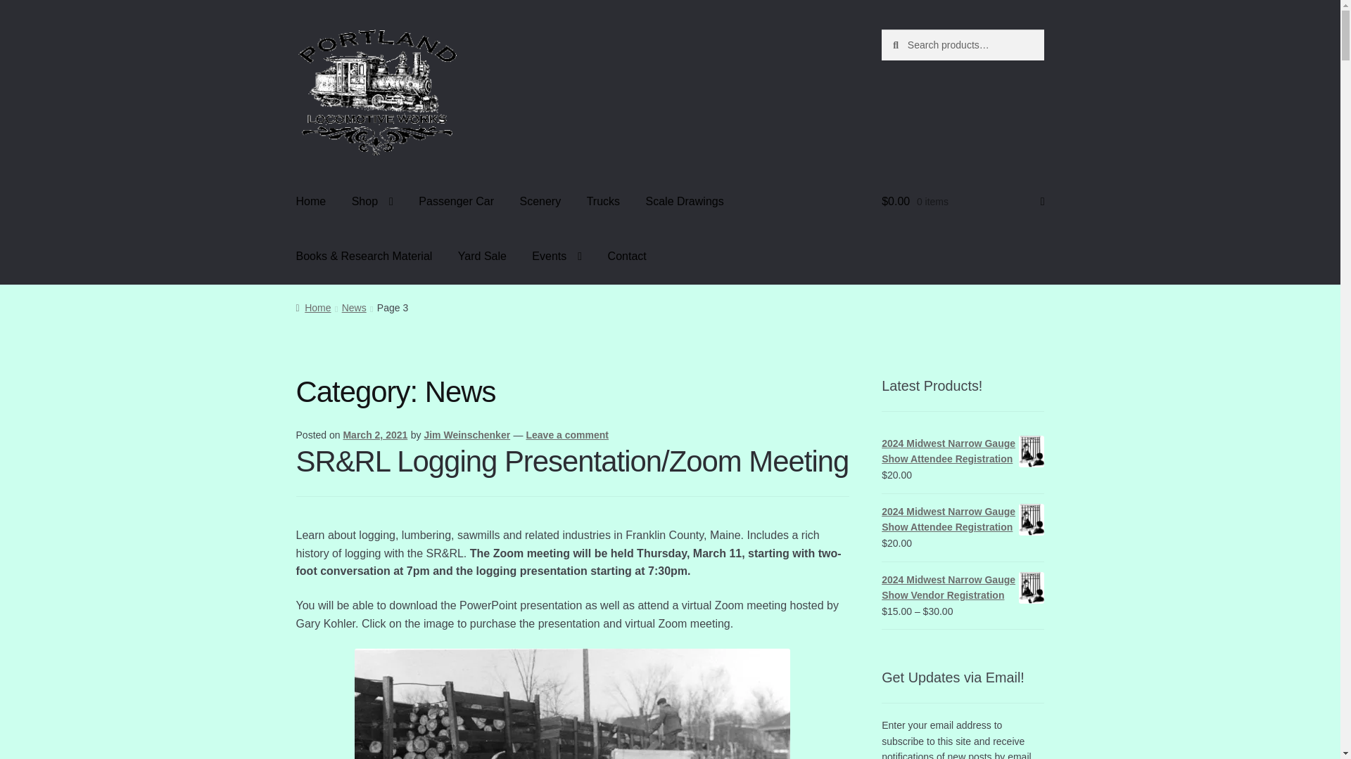 This screenshot has width=1351, height=759. Describe the element at coordinates (539, 202) in the screenshot. I see `Scenery` at that location.